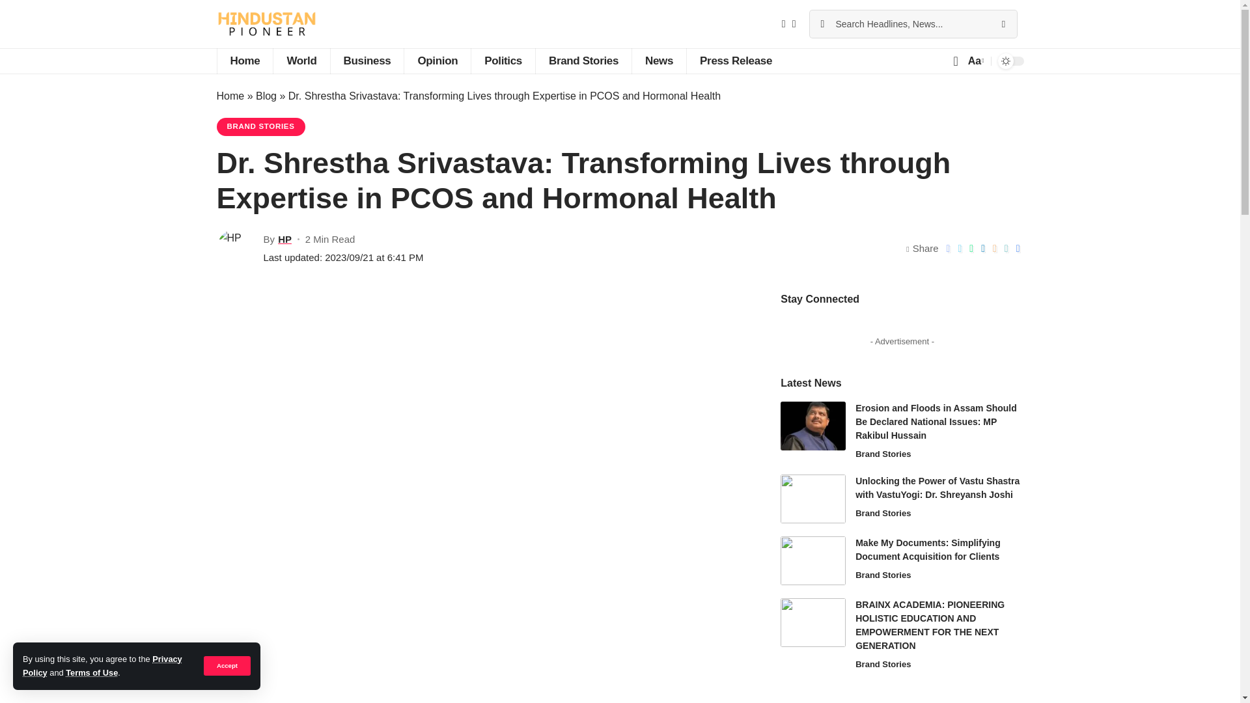 The width and height of the screenshot is (1250, 703). I want to click on Privacy Policy, so click(102, 665).